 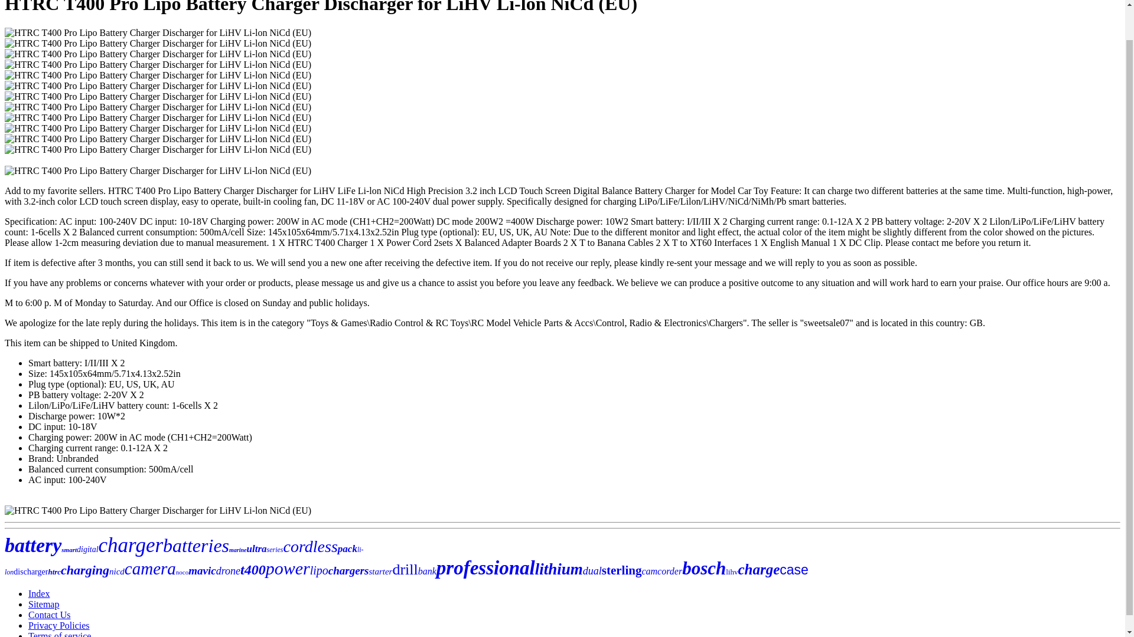 I want to click on smart, so click(x=69, y=550).